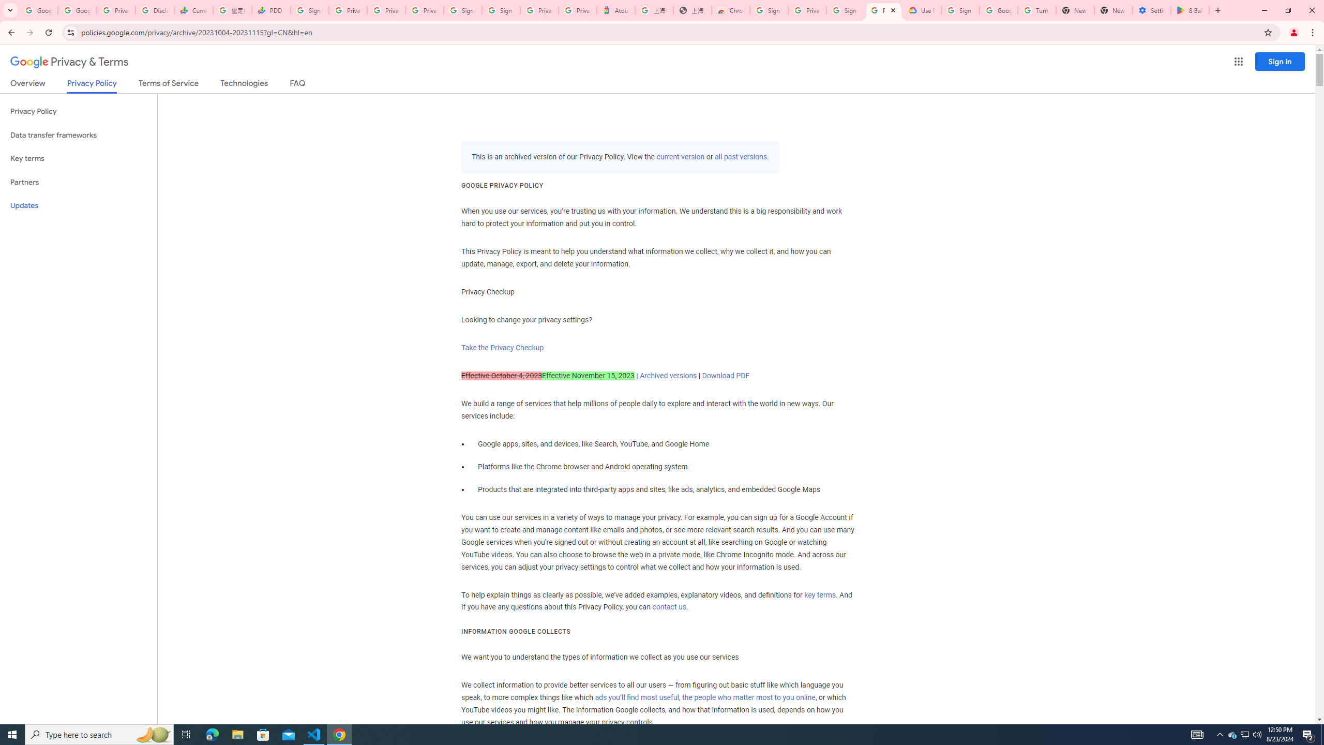 The image size is (1324, 745). What do you see at coordinates (425, 10) in the screenshot?
I see `Privacy Checkup` at bounding box center [425, 10].